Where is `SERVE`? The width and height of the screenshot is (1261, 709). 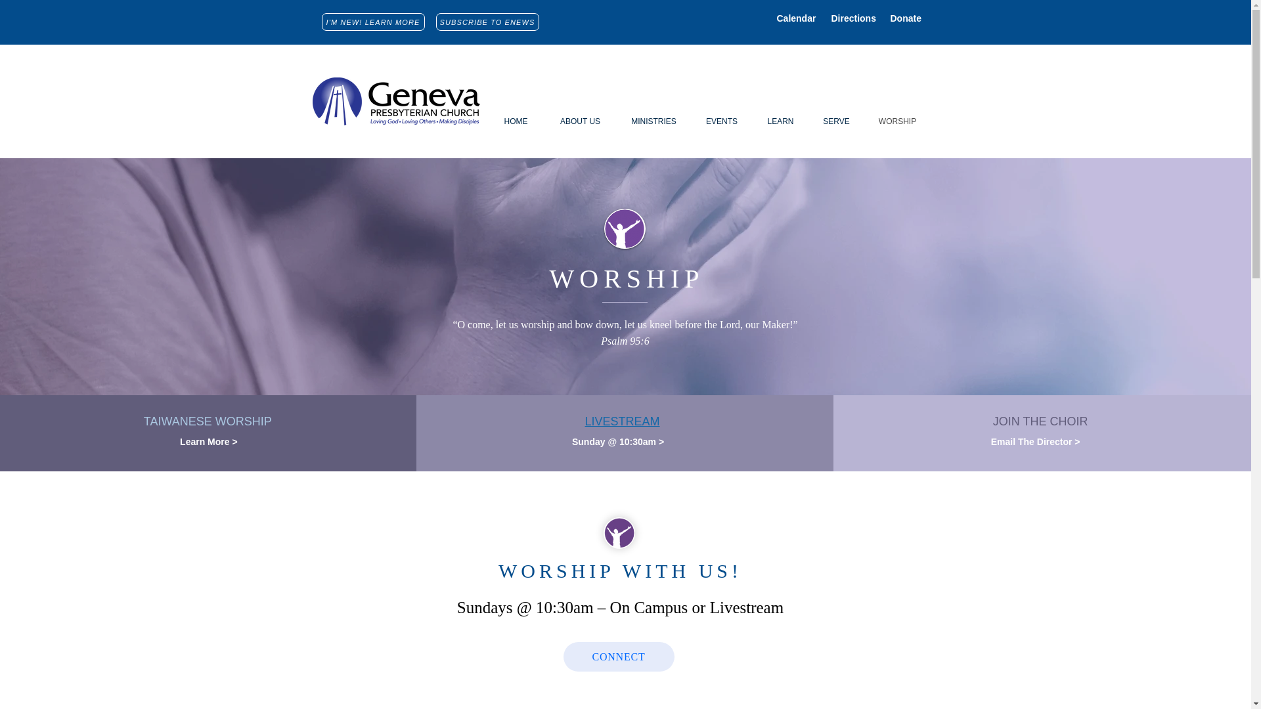 SERVE is located at coordinates (837, 121).